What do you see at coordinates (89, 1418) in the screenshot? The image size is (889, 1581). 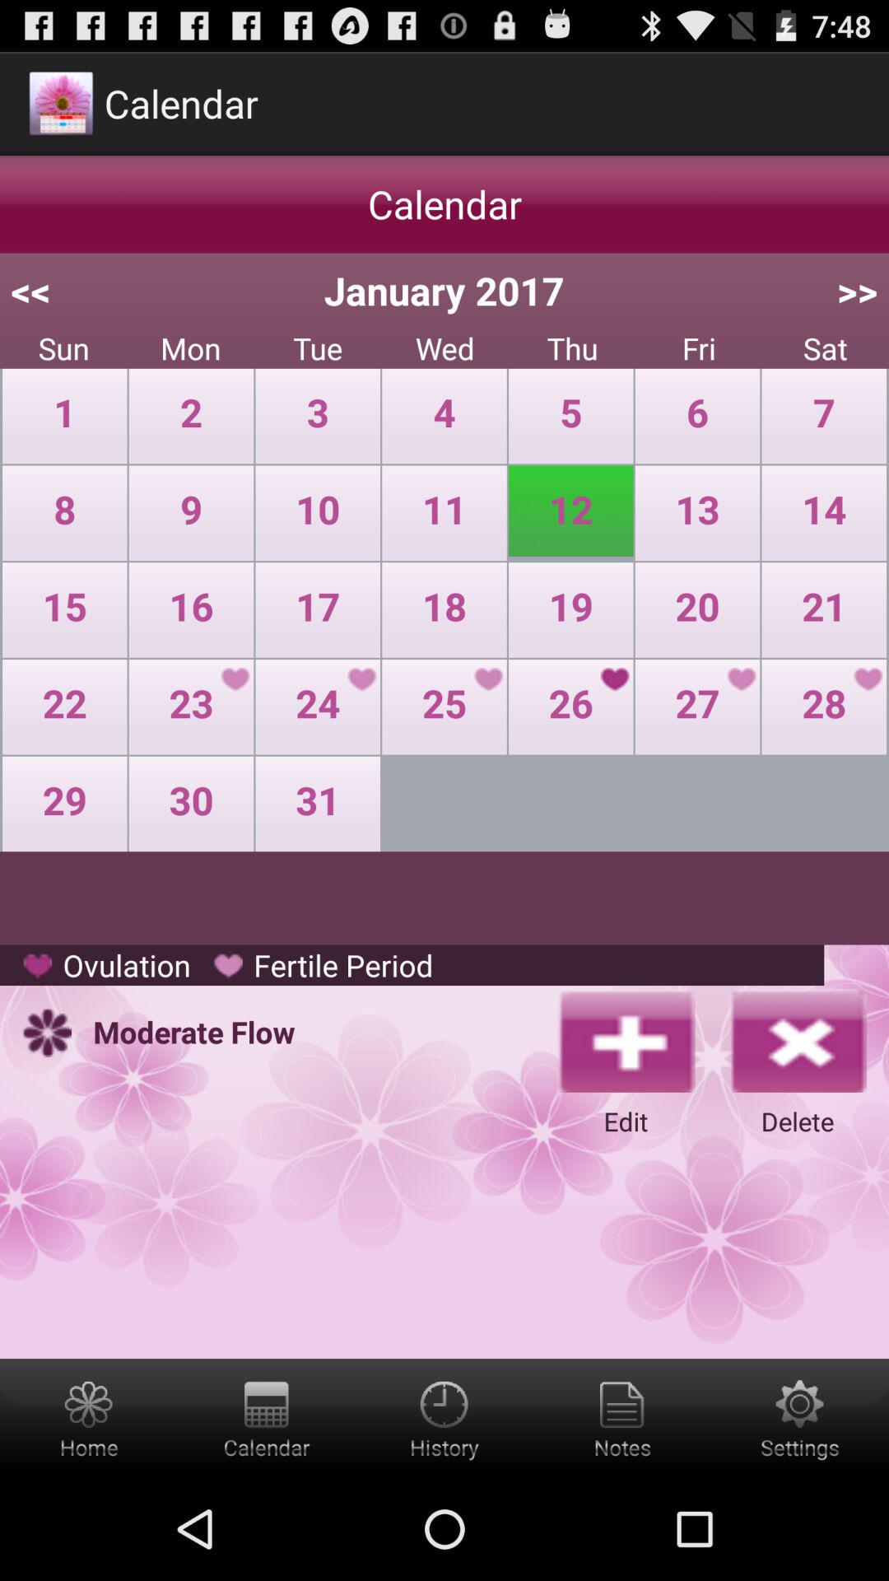 I see `home option` at bounding box center [89, 1418].